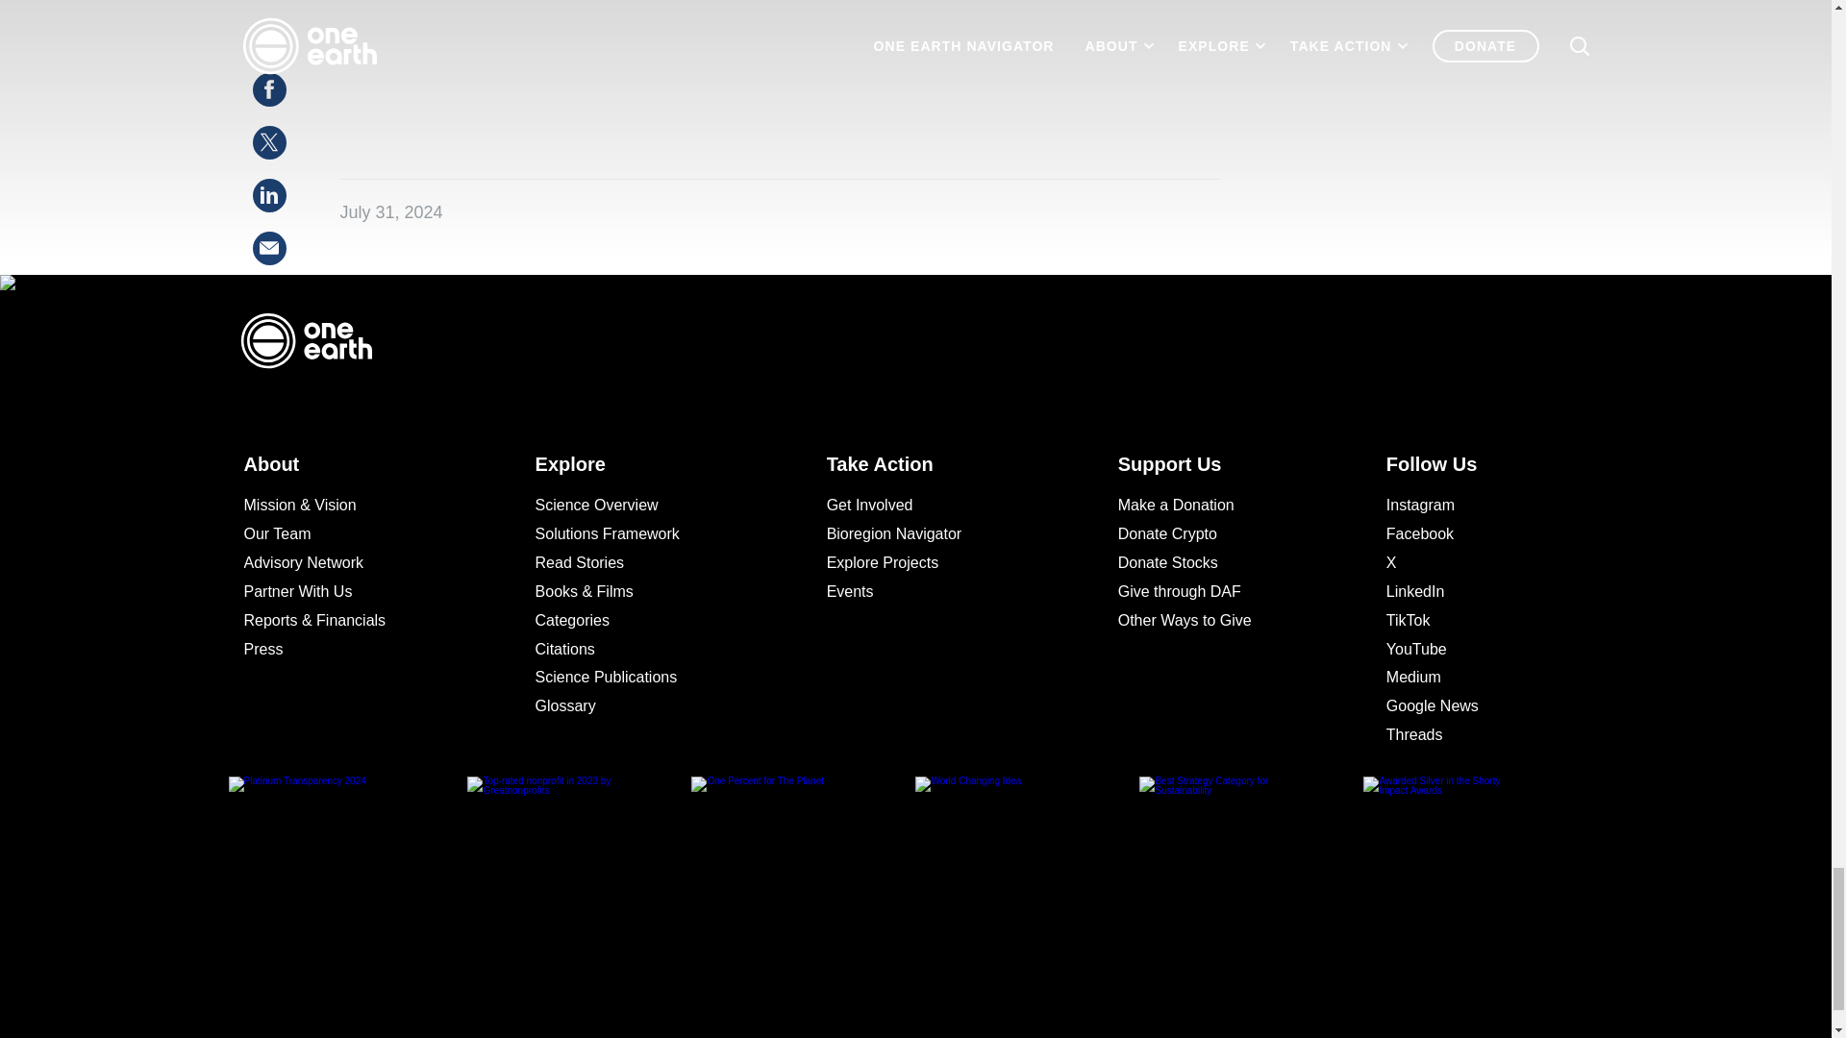  What do you see at coordinates (356, 896) in the screenshot?
I see `Platinum Transparency 2024` at bounding box center [356, 896].